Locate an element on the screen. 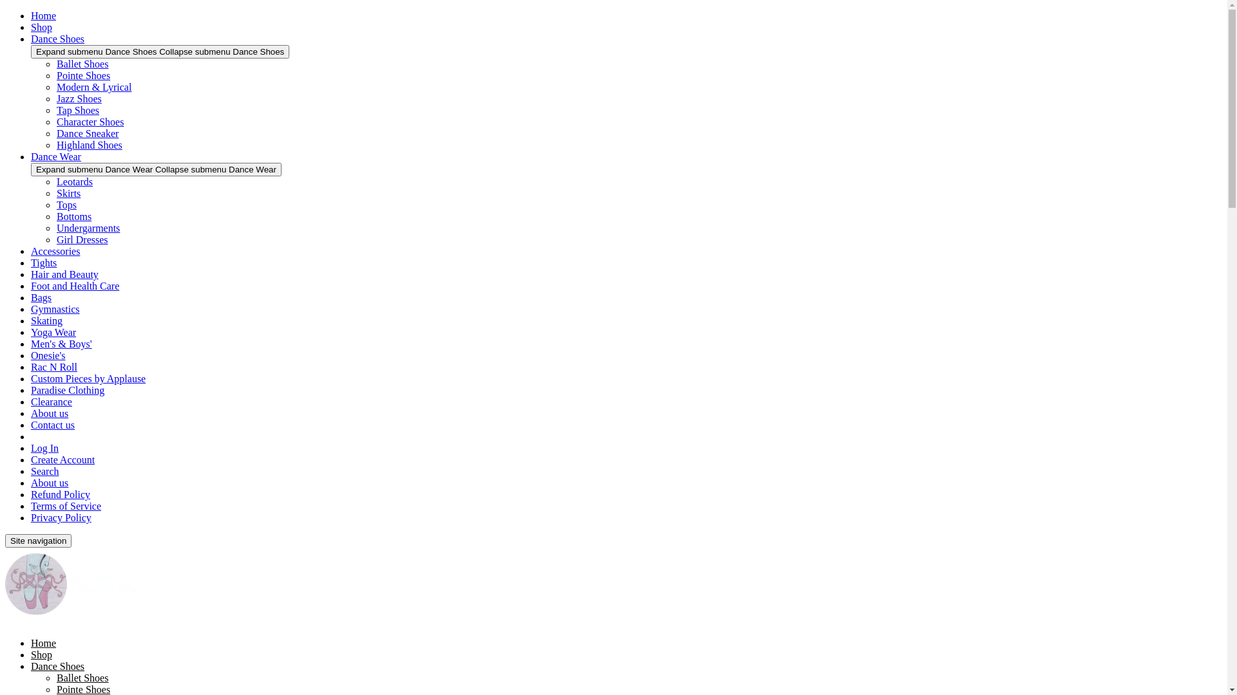 The image size is (1237, 695). Terms of Service is located at coordinates (66, 506).